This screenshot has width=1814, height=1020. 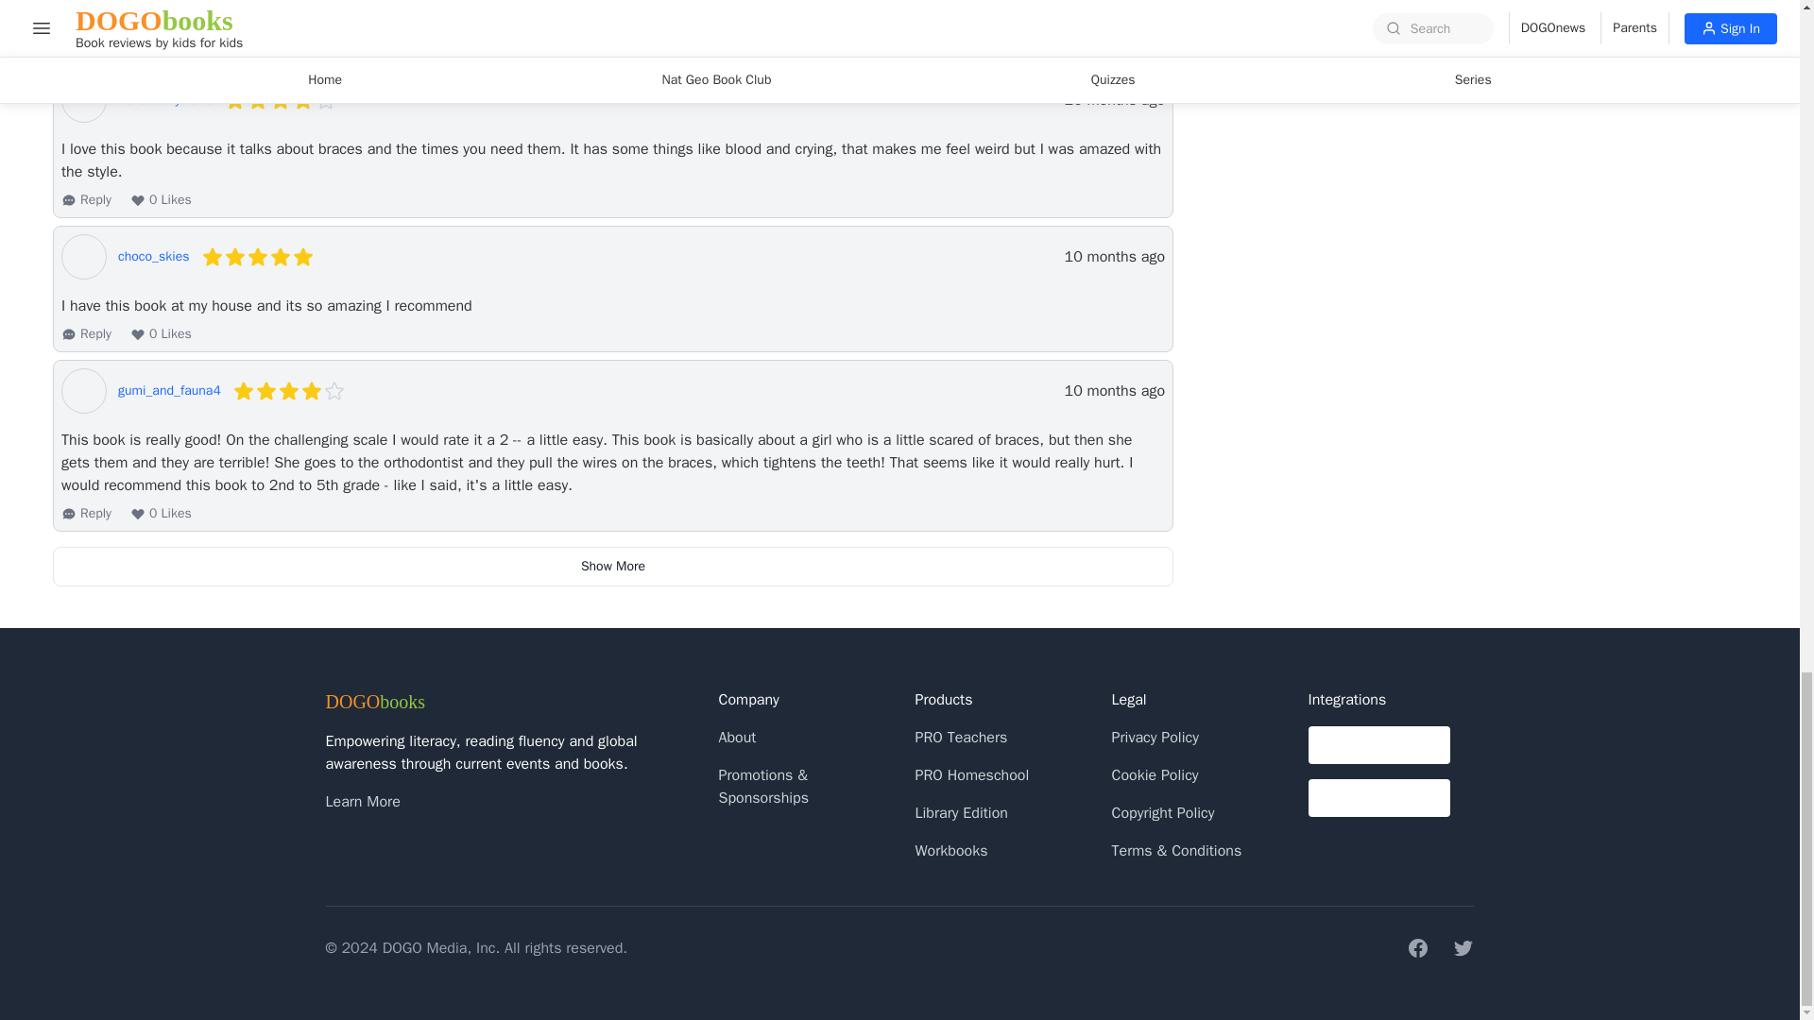 What do you see at coordinates (1115, 257) in the screenshot?
I see `October 26, 2023` at bounding box center [1115, 257].